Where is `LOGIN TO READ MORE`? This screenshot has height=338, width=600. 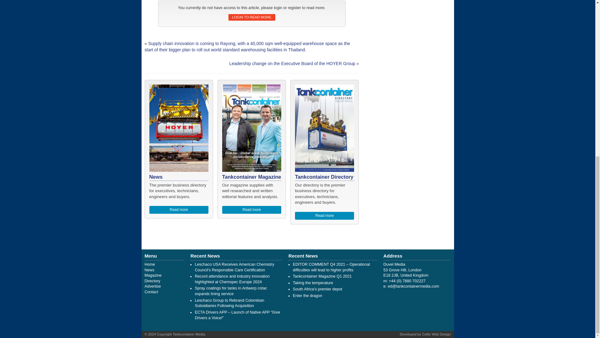
LOGIN TO READ MORE is located at coordinates (251, 17).